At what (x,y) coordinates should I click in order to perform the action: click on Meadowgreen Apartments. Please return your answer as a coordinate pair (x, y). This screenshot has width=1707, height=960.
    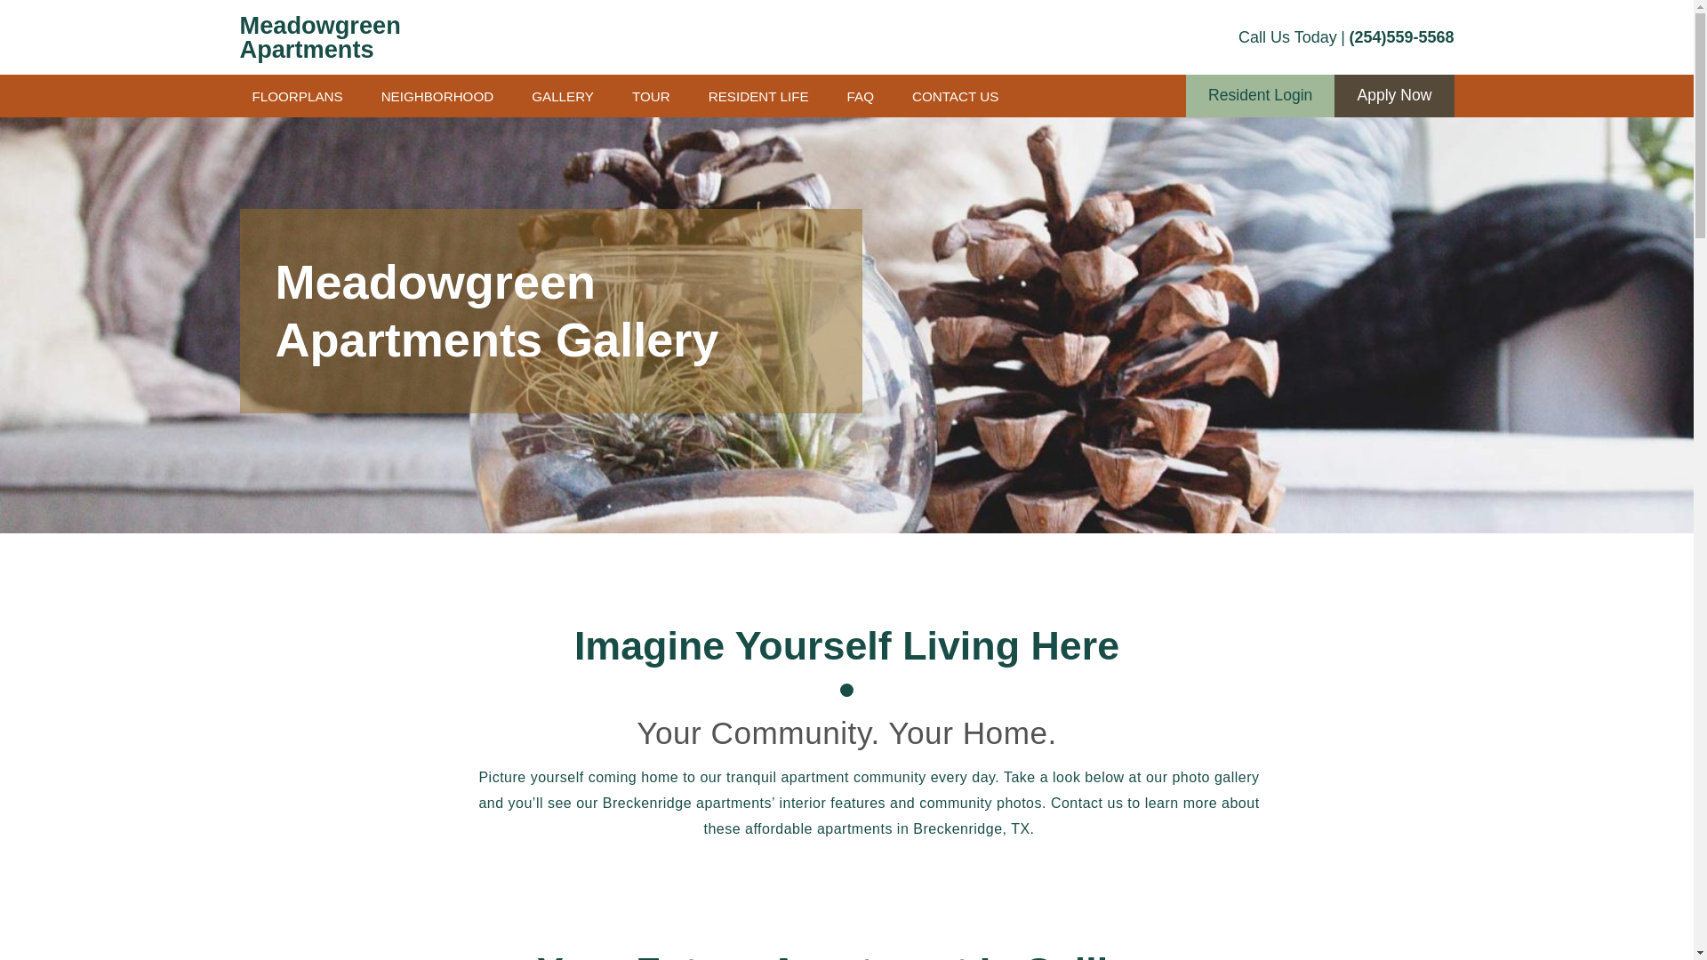
    Looking at the image, I should click on (356, 37).